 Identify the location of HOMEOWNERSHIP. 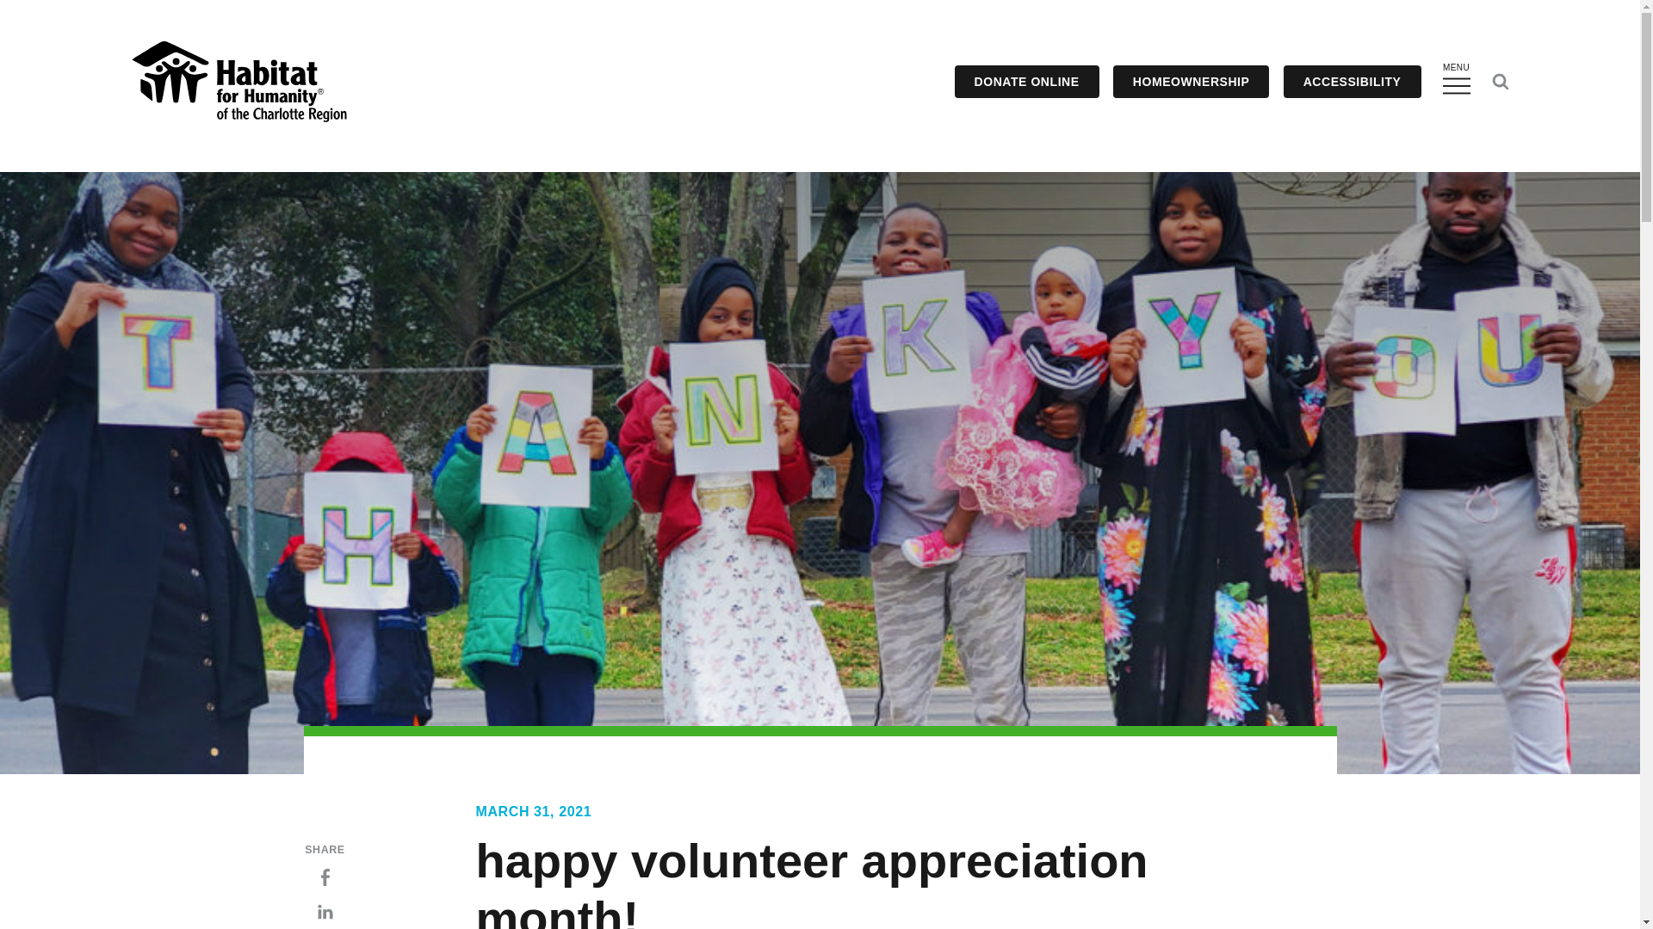
(1191, 81).